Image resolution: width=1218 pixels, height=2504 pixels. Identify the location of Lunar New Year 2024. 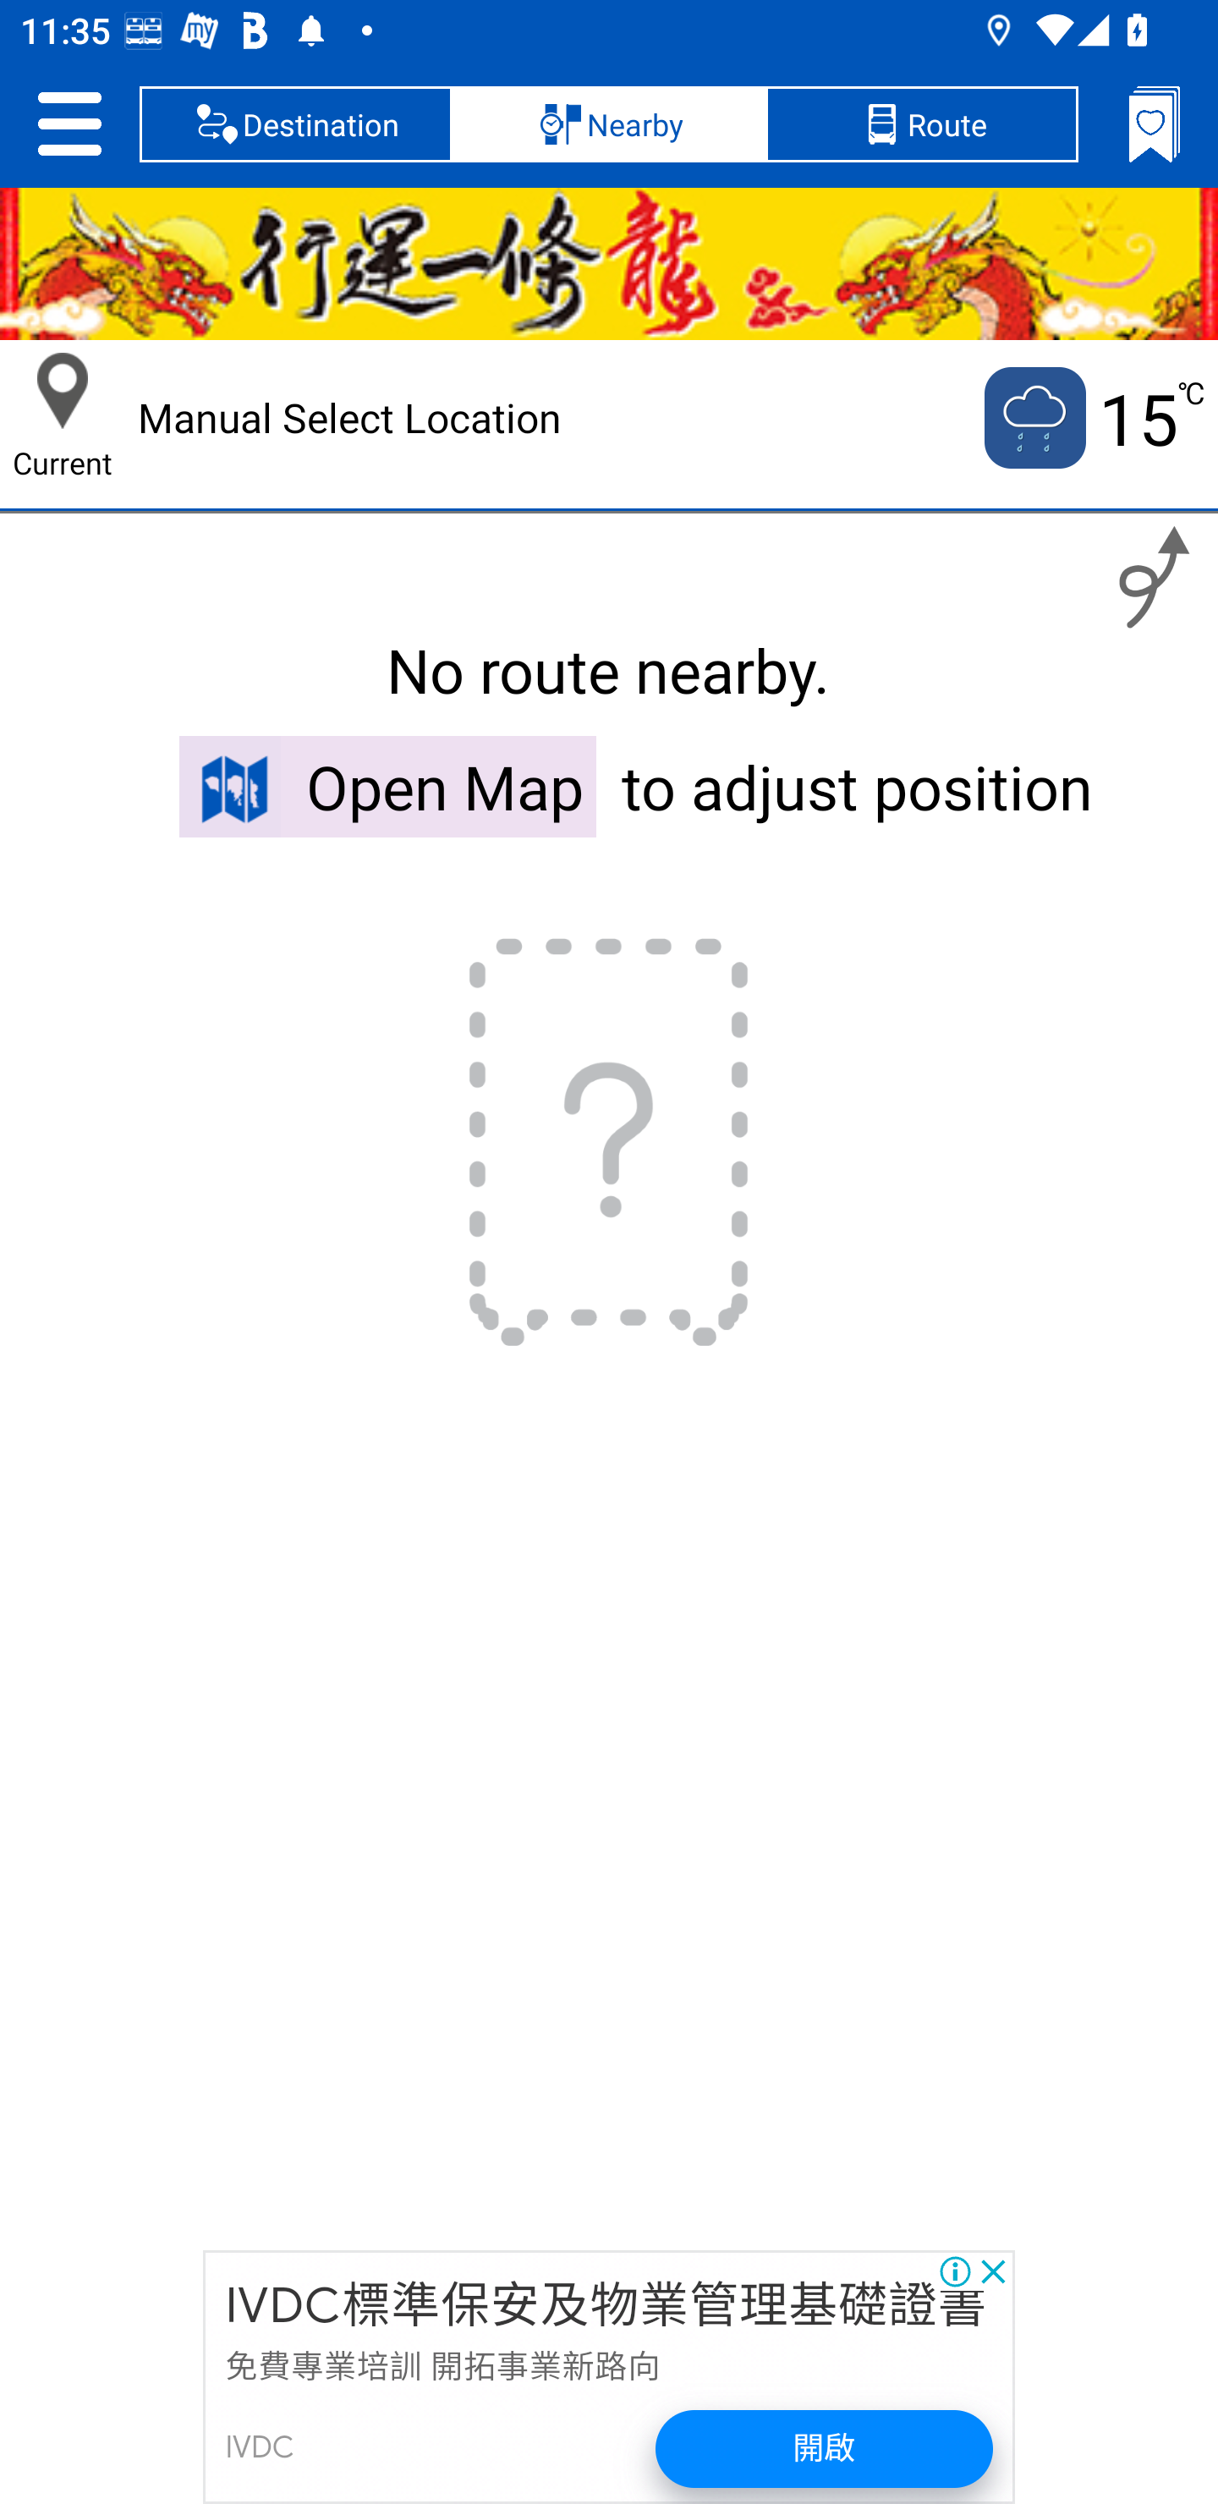
(609, 264).